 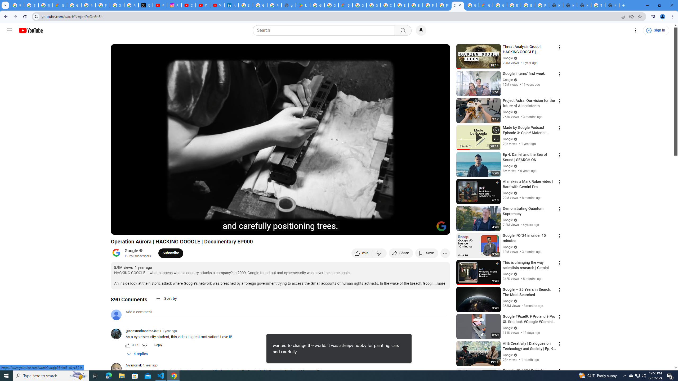 What do you see at coordinates (140, 312) in the screenshot?
I see `AutomationID: simplebox-placeholder` at bounding box center [140, 312].